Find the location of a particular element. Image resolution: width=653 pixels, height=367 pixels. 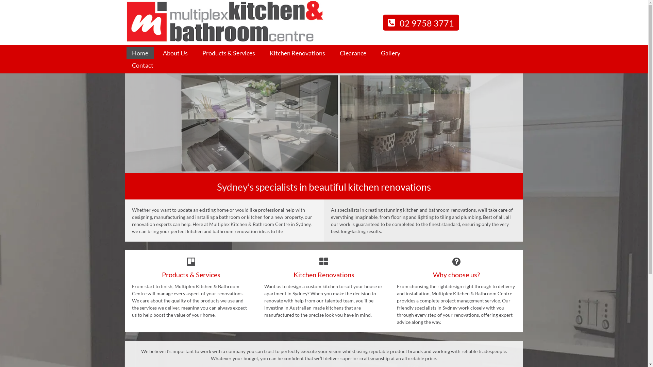

Contact is located at coordinates (143, 65).